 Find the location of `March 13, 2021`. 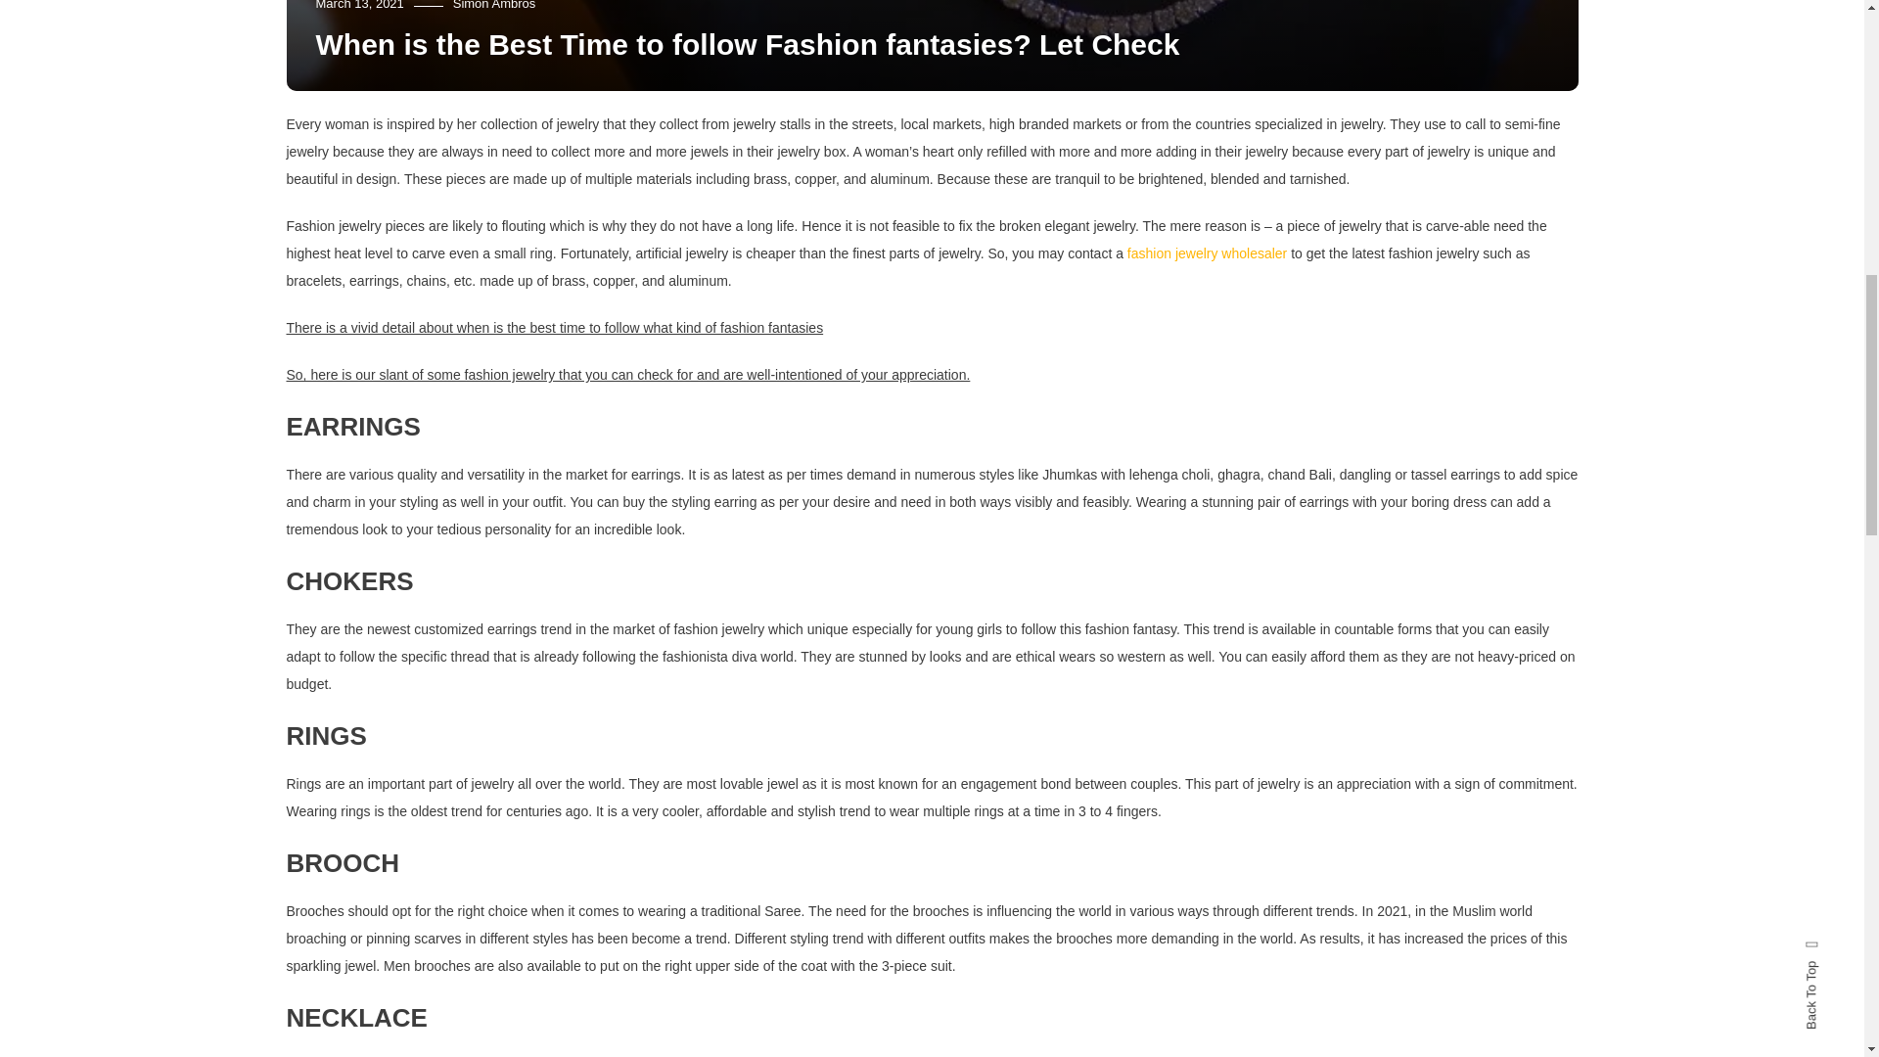

March 13, 2021 is located at coordinates (359, 5).